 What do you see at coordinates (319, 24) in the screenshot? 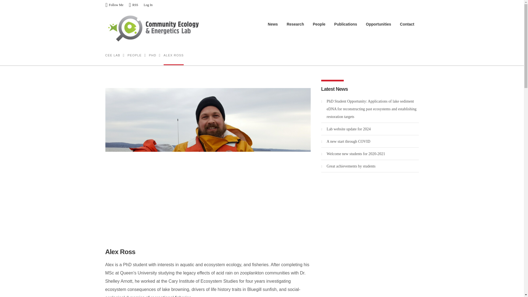
I see `People` at bounding box center [319, 24].